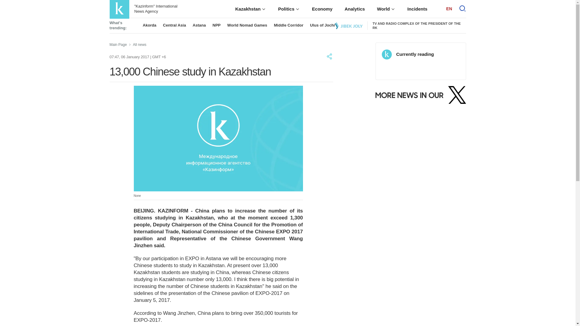  What do you see at coordinates (199, 25) in the screenshot?
I see `Astana` at bounding box center [199, 25].